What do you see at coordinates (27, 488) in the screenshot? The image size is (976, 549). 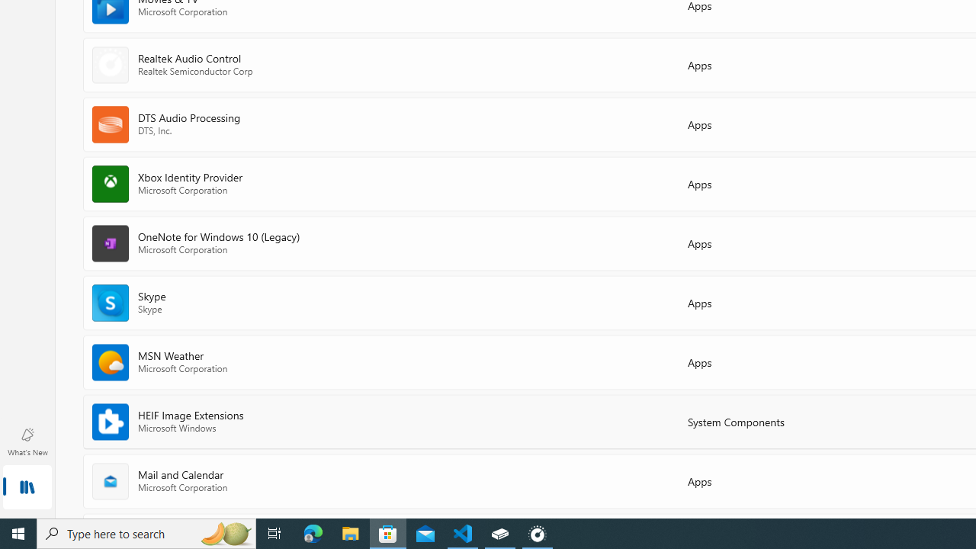 I see `Library` at bounding box center [27, 488].